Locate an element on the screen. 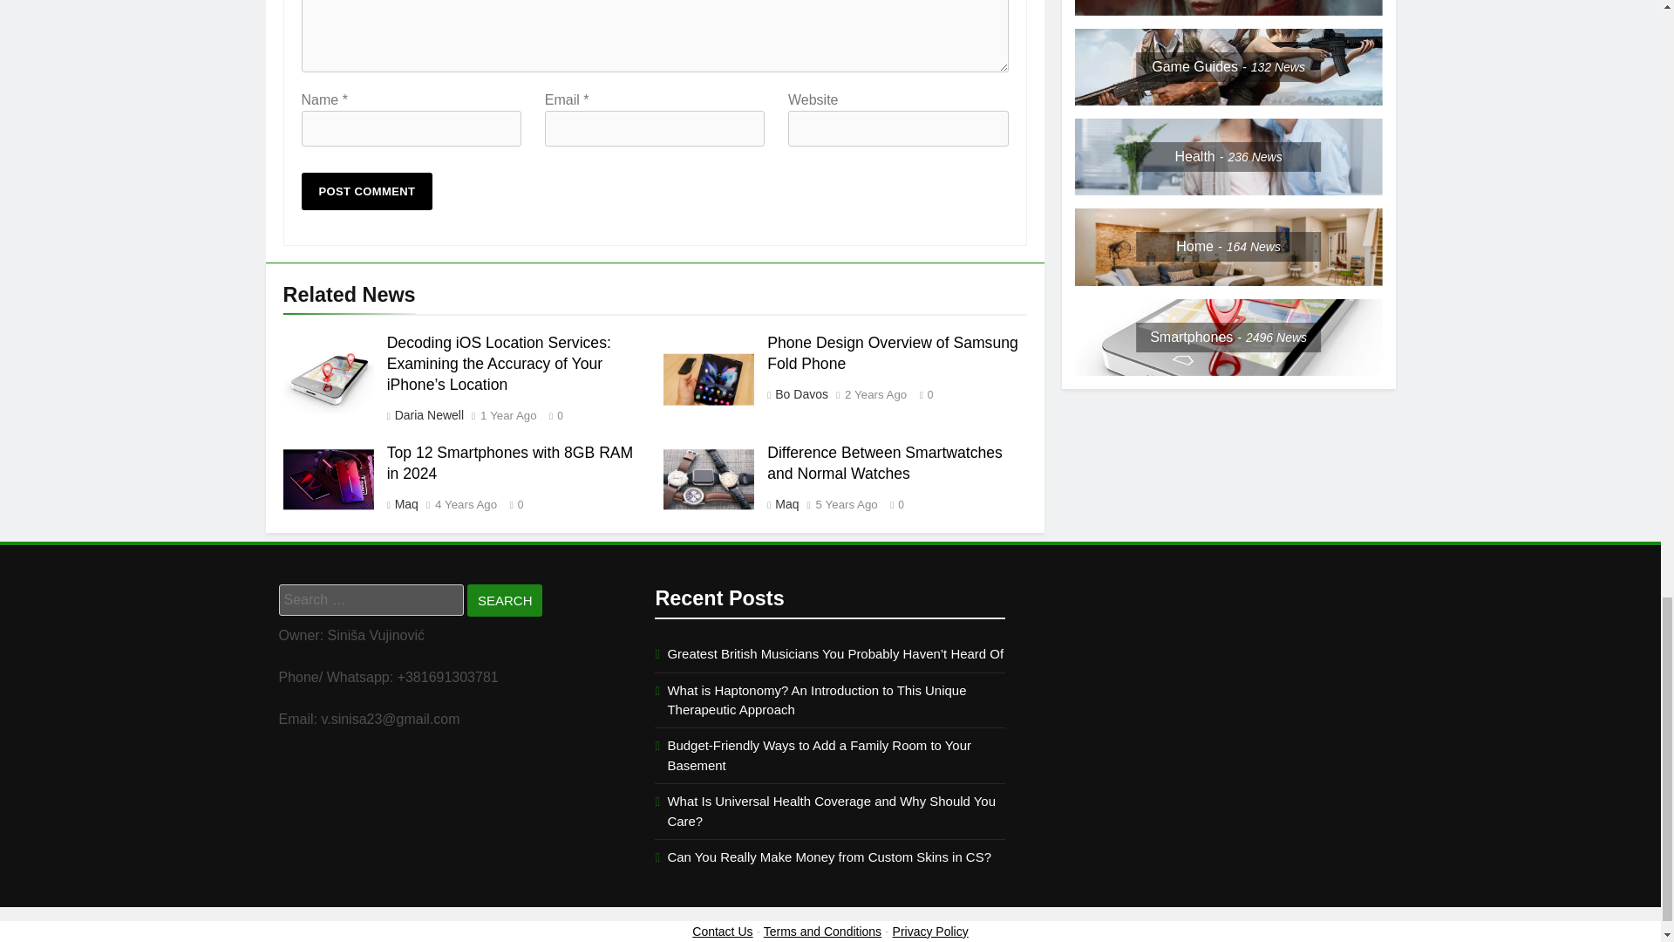 The height and width of the screenshot is (942, 1674). Post Comment is located at coordinates (367, 190).